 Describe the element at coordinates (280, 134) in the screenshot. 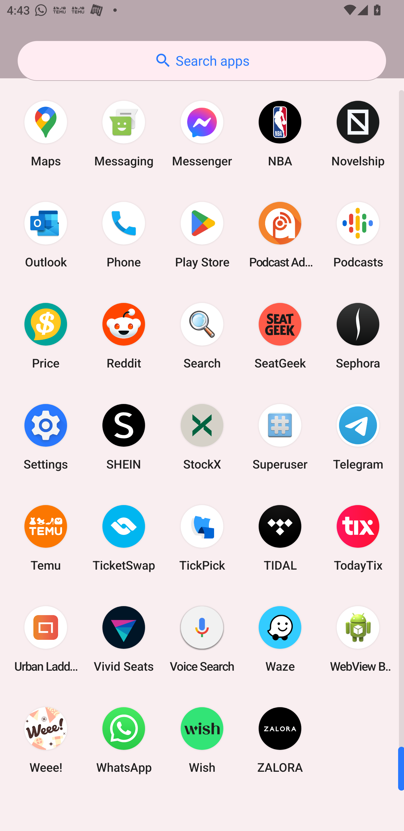

I see `NBA` at that location.